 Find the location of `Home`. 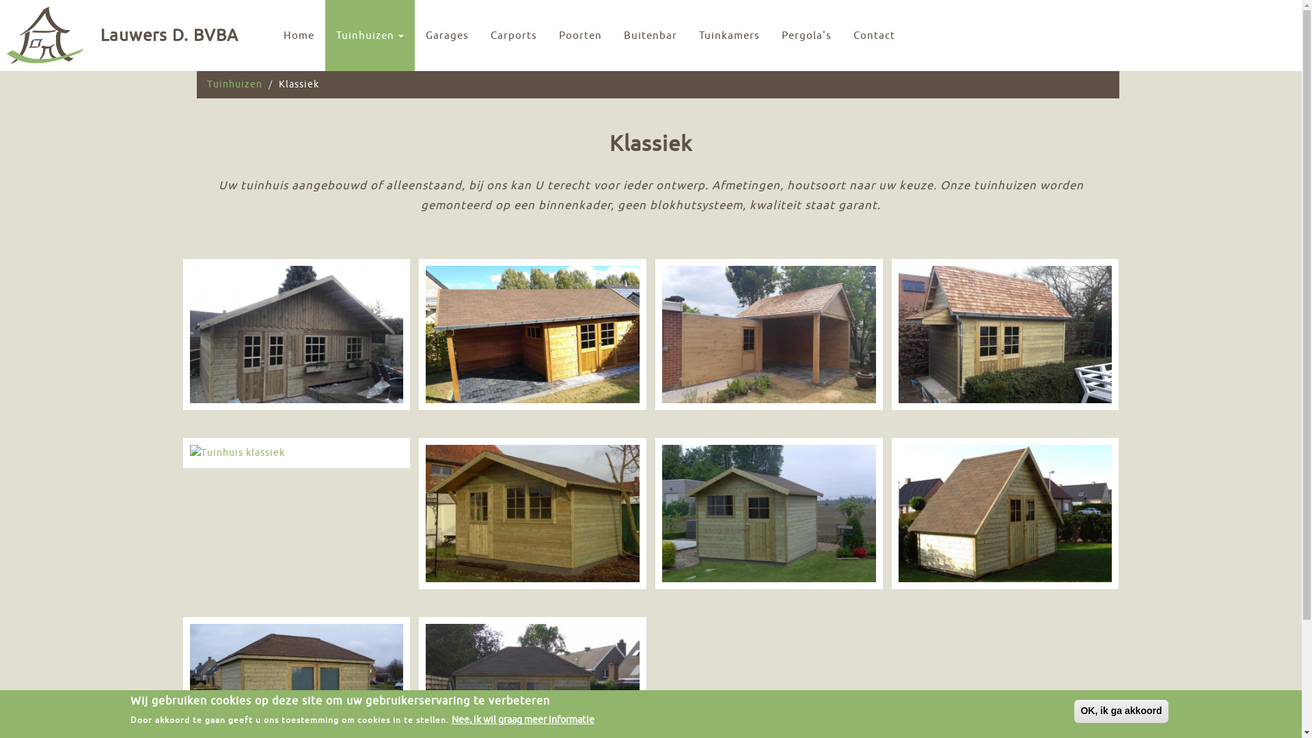

Home is located at coordinates (45, 36).